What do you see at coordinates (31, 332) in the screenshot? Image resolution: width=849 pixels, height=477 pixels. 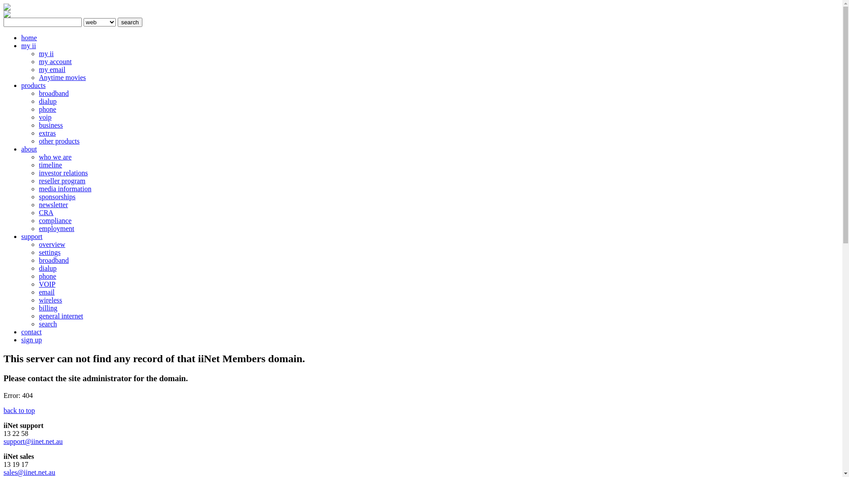 I see `contact` at bounding box center [31, 332].